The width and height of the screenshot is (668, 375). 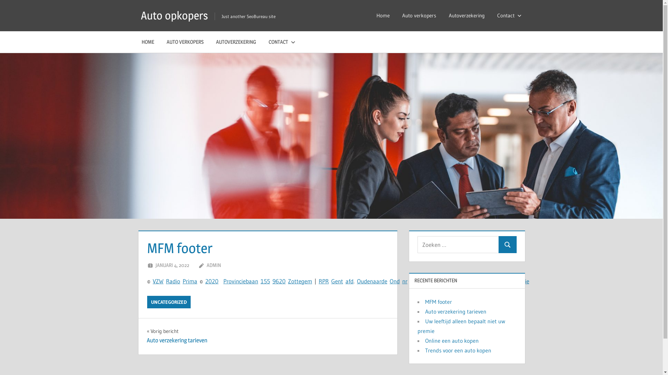 I want to click on f, so click(x=349, y=281).